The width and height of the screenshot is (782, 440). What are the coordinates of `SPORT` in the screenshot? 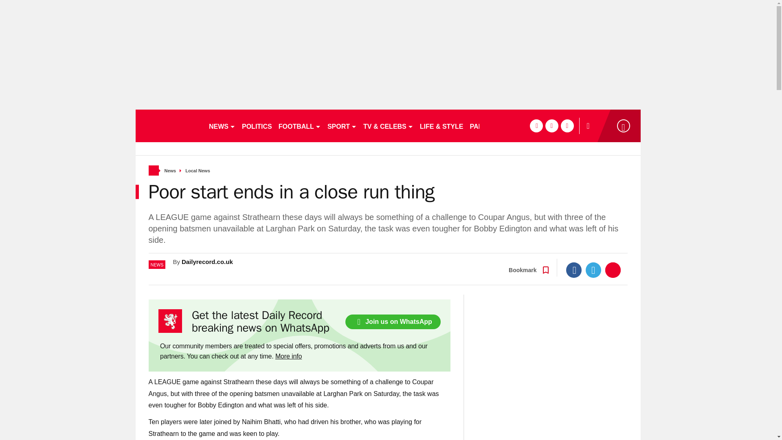 It's located at (342, 125).